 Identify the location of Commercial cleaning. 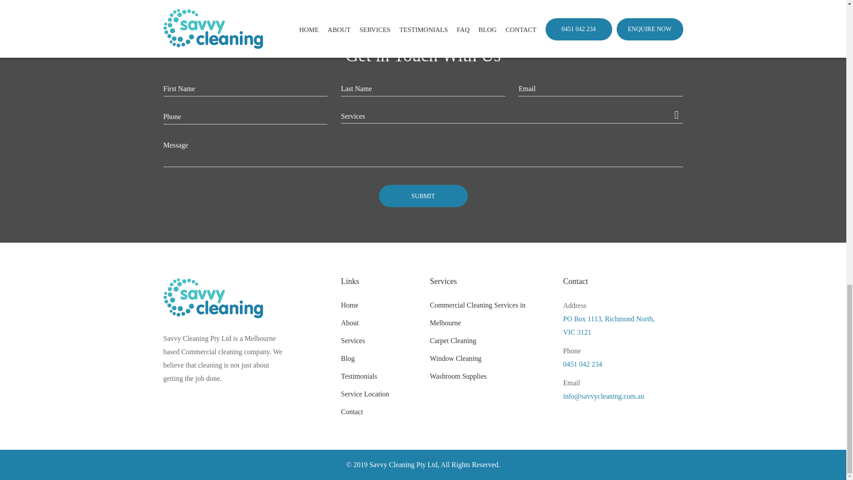
(211, 352).